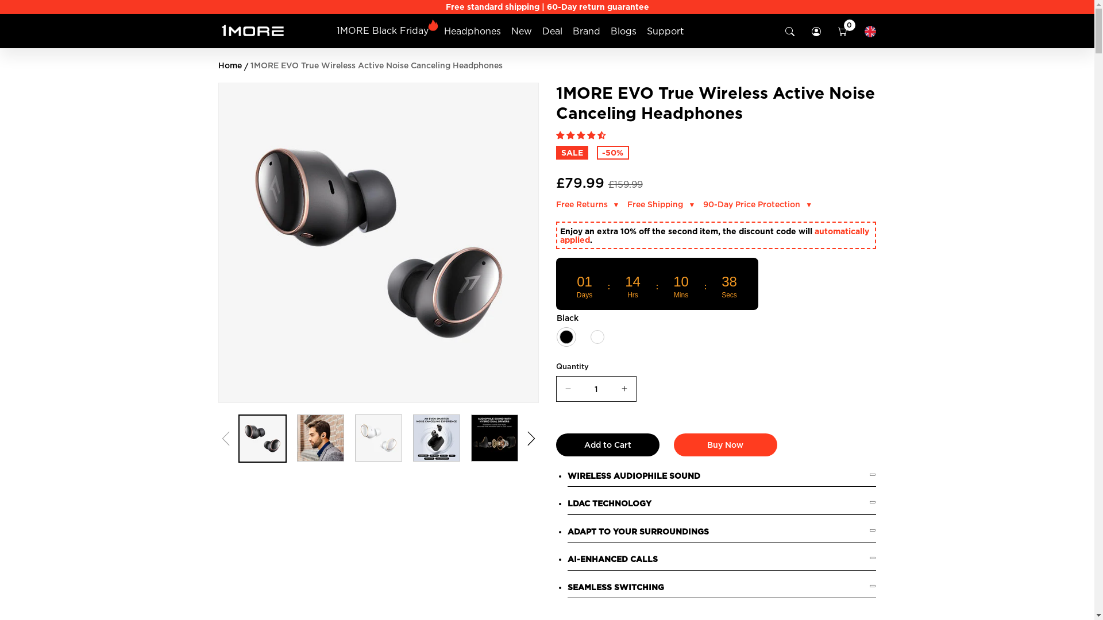 The width and height of the screenshot is (1103, 620). I want to click on Add to Cart, so click(608, 445).